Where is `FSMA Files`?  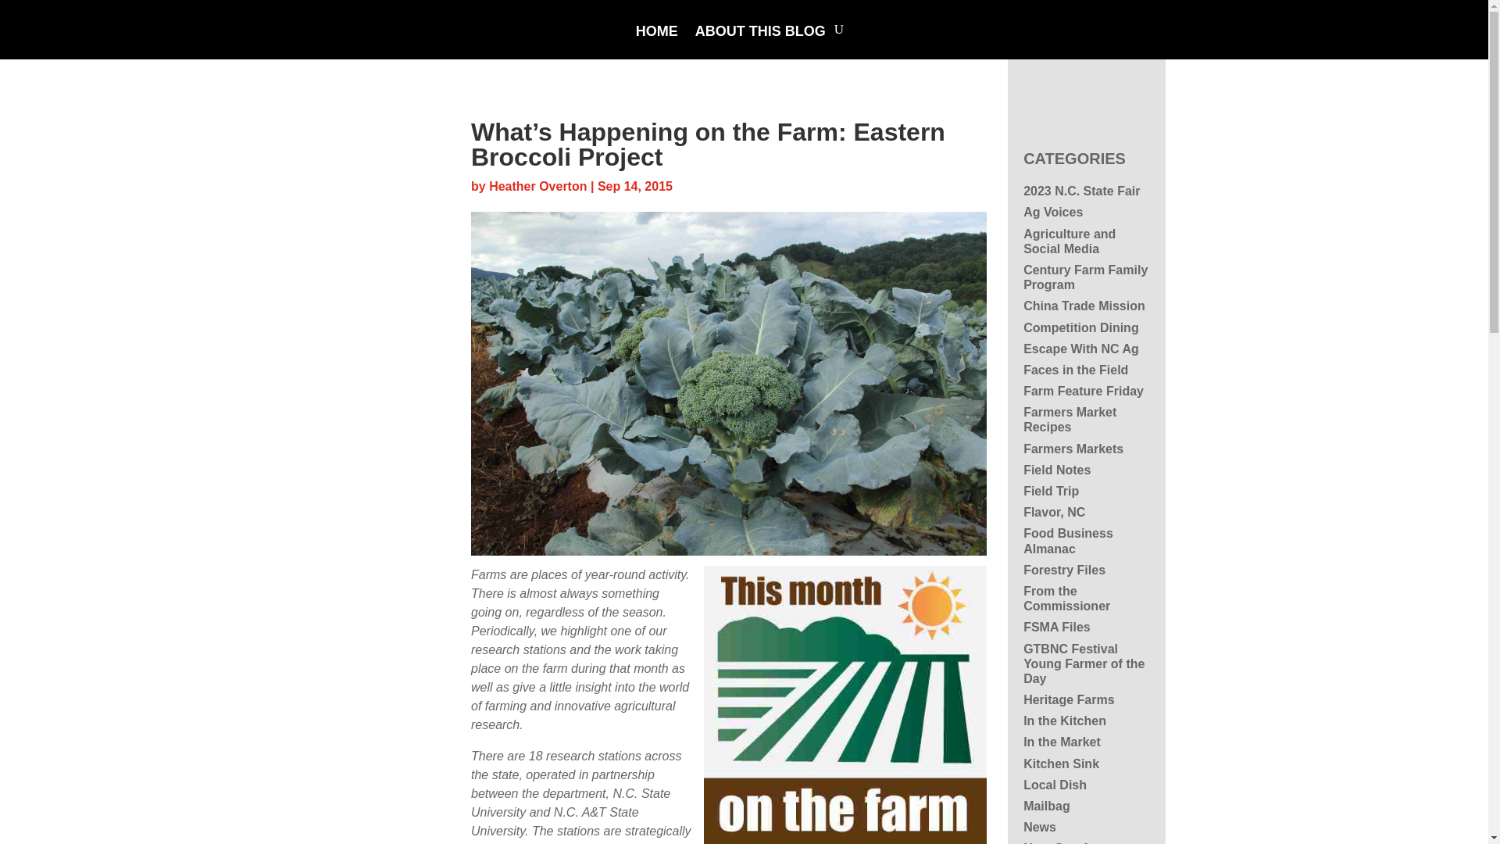 FSMA Files is located at coordinates (1056, 627).